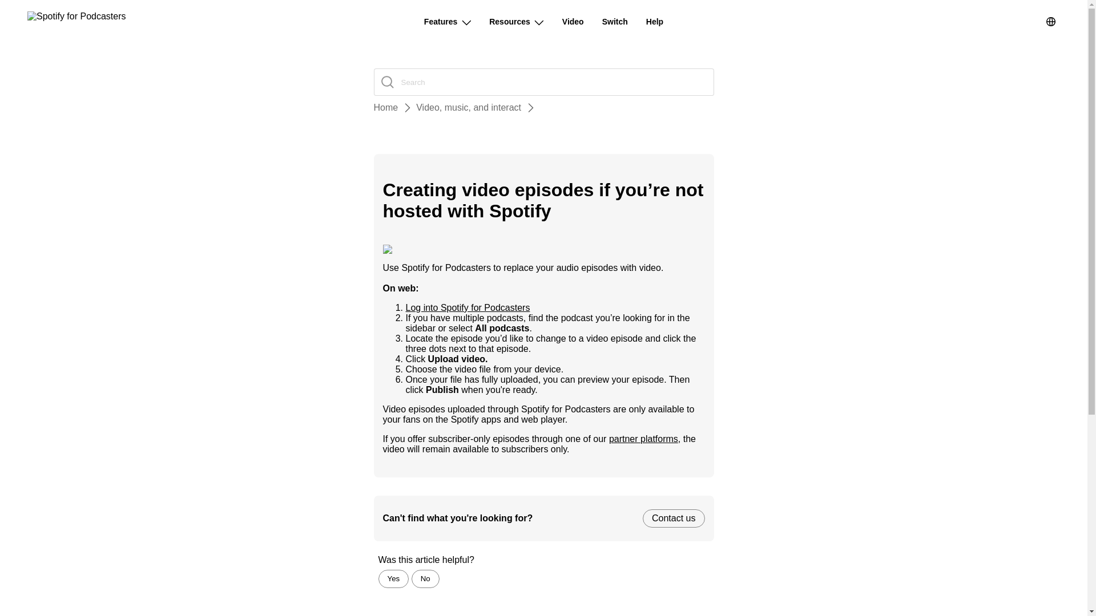  Describe the element at coordinates (425, 579) in the screenshot. I see `No` at that location.